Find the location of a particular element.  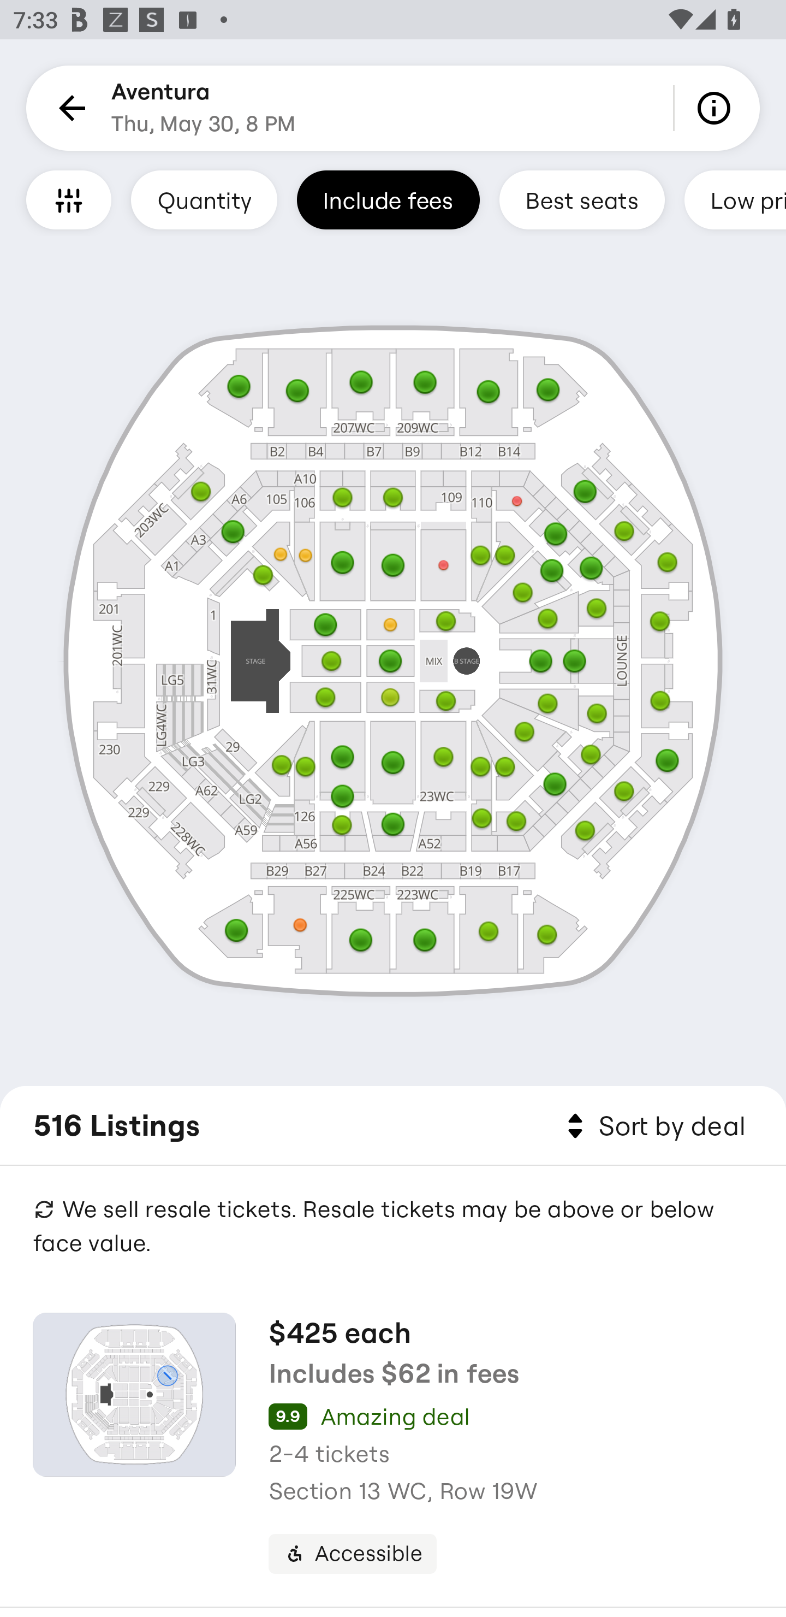

Aventura Thu, May 30, 8 PM is located at coordinates (203, 108).